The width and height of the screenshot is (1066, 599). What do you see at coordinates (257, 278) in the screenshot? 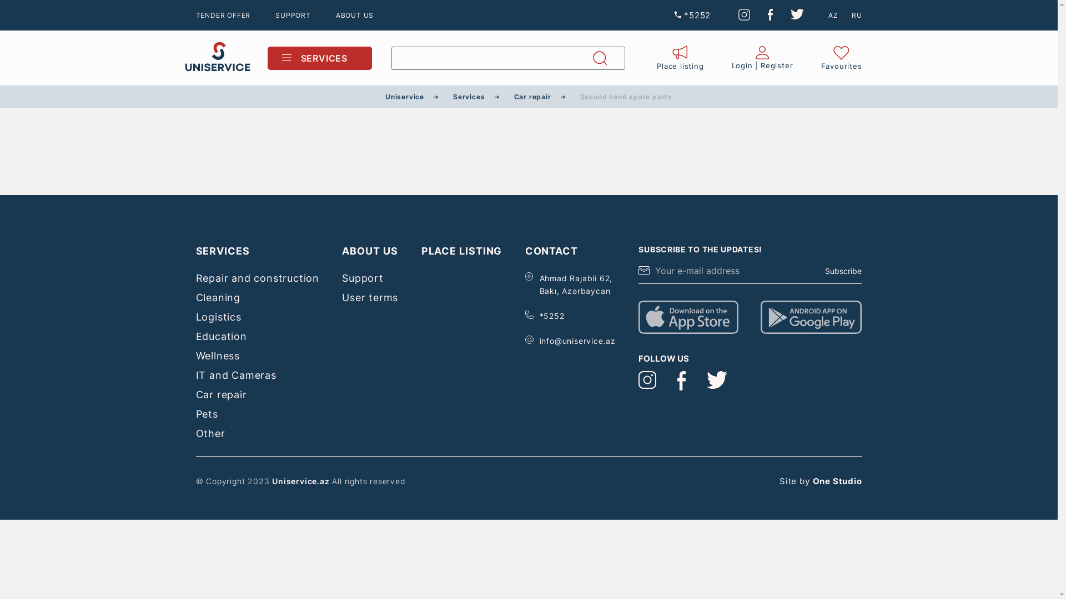
I see `Repair and construction` at bounding box center [257, 278].